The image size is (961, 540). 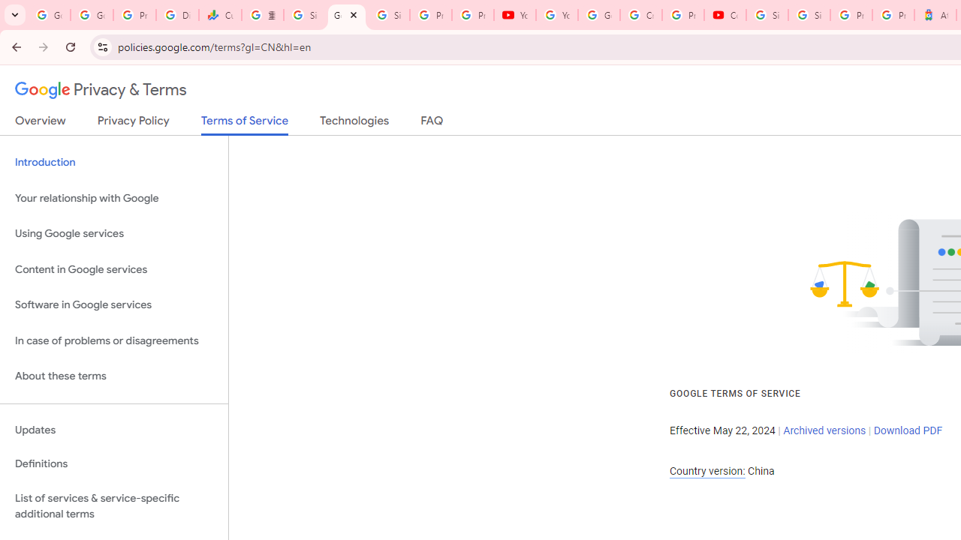 What do you see at coordinates (114, 234) in the screenshot?
I see `Using Google services` at bounding box center [114, 234].